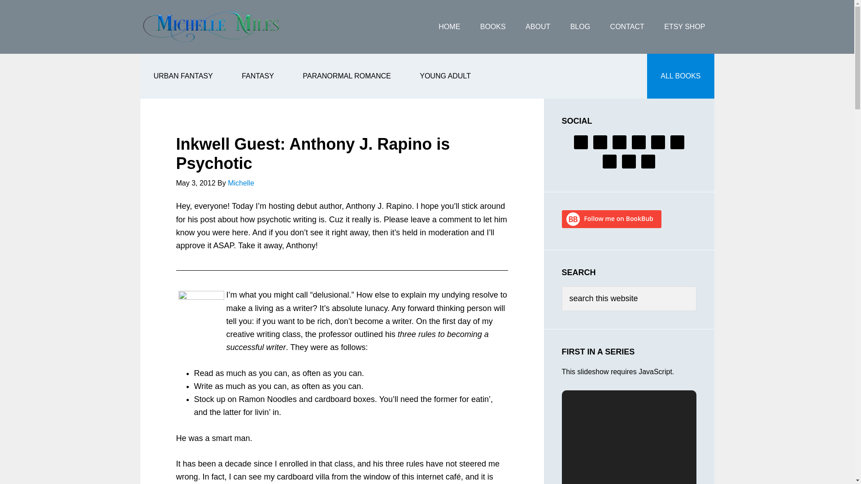 The width and height of the screenshot is (861, 484). Describe the element at coordinates (680, 76) in the screenshot. I see `ALL BOOKS` at that location.